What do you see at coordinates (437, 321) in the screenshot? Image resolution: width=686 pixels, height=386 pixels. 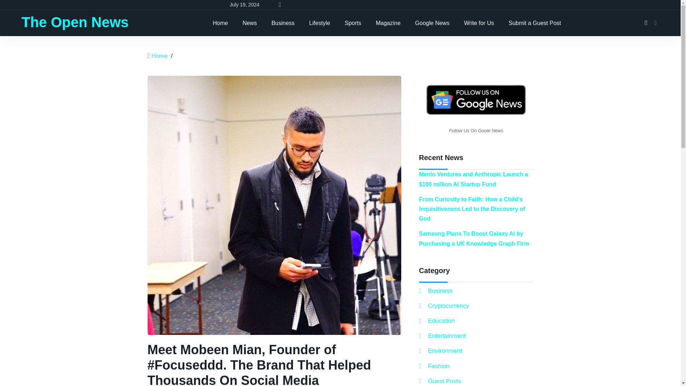 I see `Education` at bounding box center [437, 321].